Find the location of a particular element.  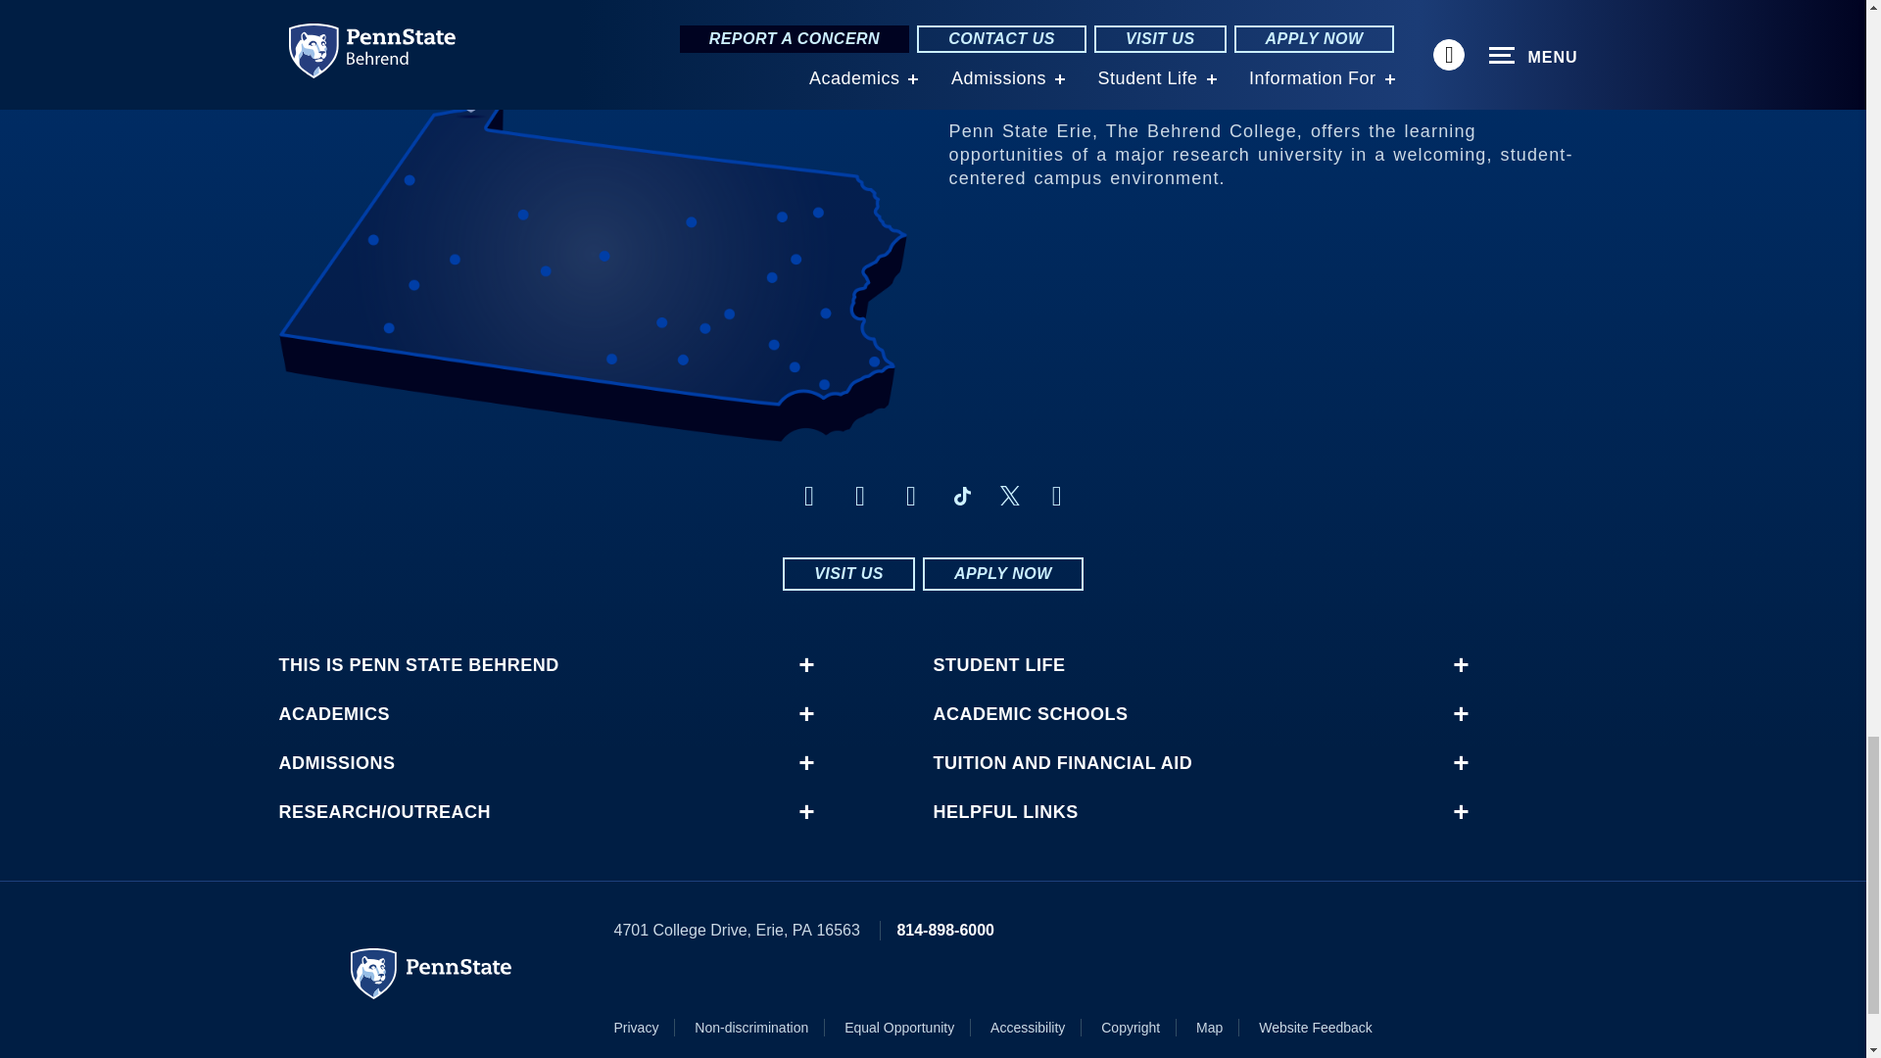

YouTube is located at coordinates (1056, 496).